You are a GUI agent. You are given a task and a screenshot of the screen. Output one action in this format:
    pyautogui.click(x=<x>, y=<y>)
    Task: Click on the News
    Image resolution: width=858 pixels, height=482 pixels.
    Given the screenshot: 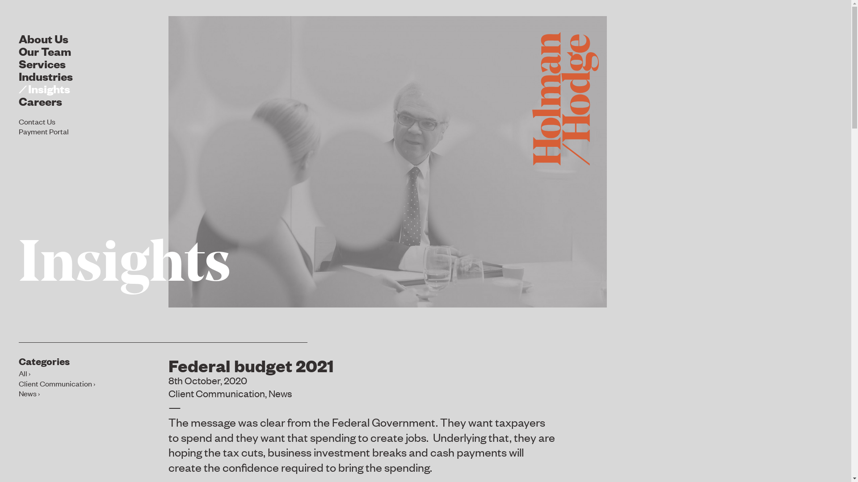 What is the action you would take?
    pyautogui.click(x=280, y=393)
    